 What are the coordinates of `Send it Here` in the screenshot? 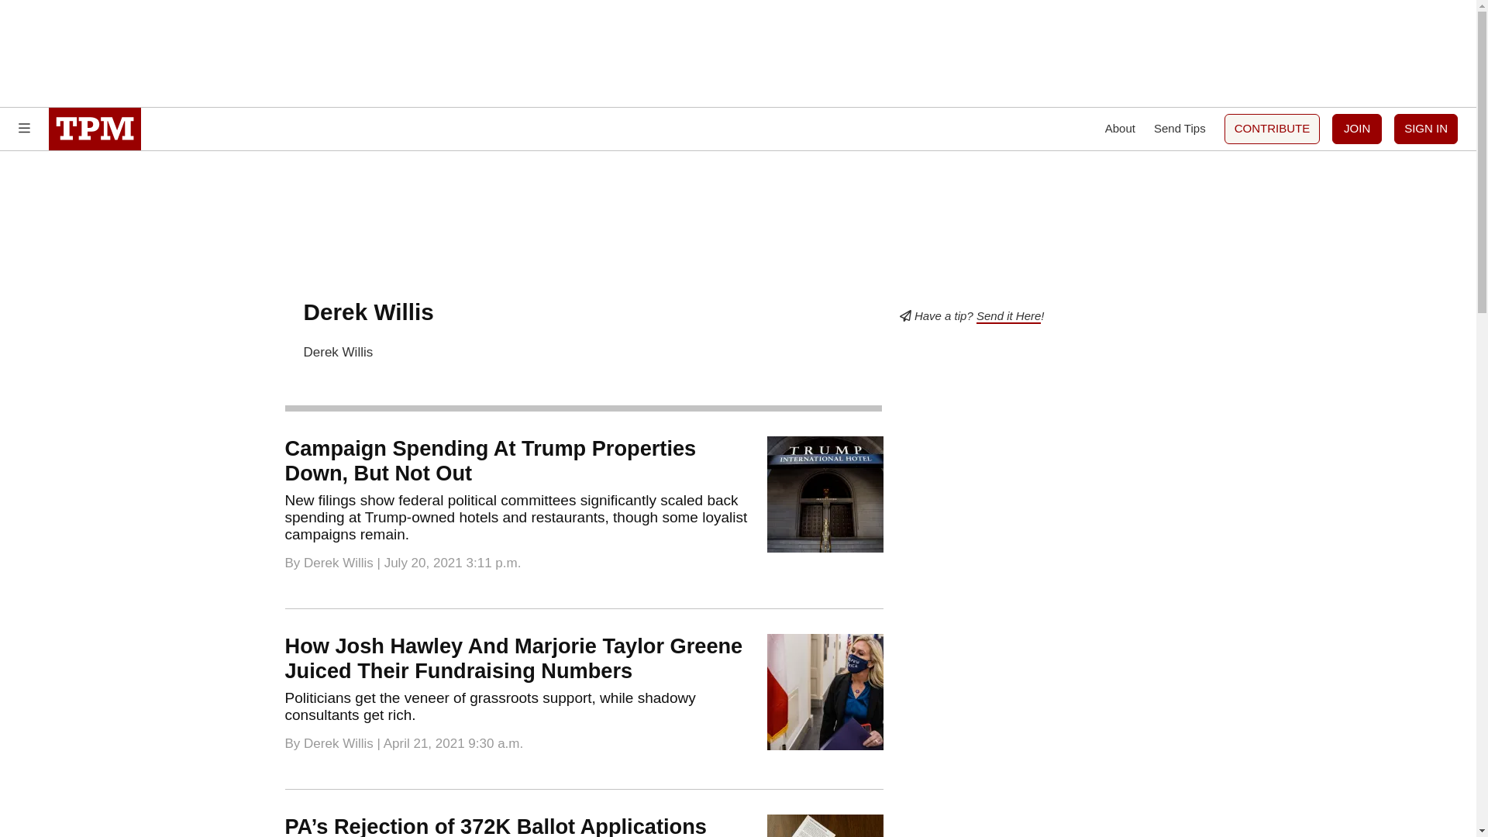 It's located at (1007, 316).